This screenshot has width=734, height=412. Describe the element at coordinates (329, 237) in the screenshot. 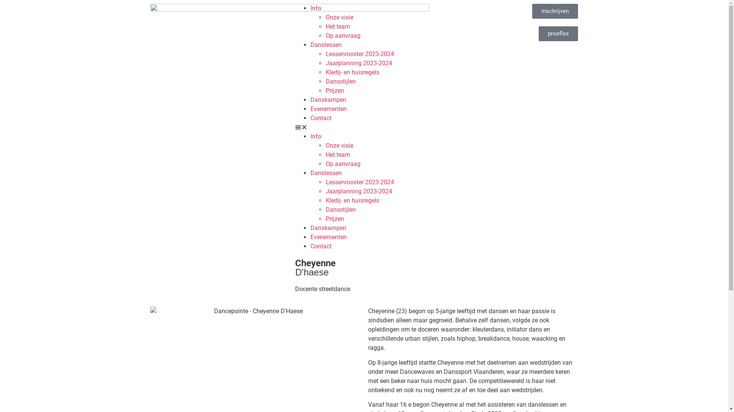

I see `Evenementen` at that location.